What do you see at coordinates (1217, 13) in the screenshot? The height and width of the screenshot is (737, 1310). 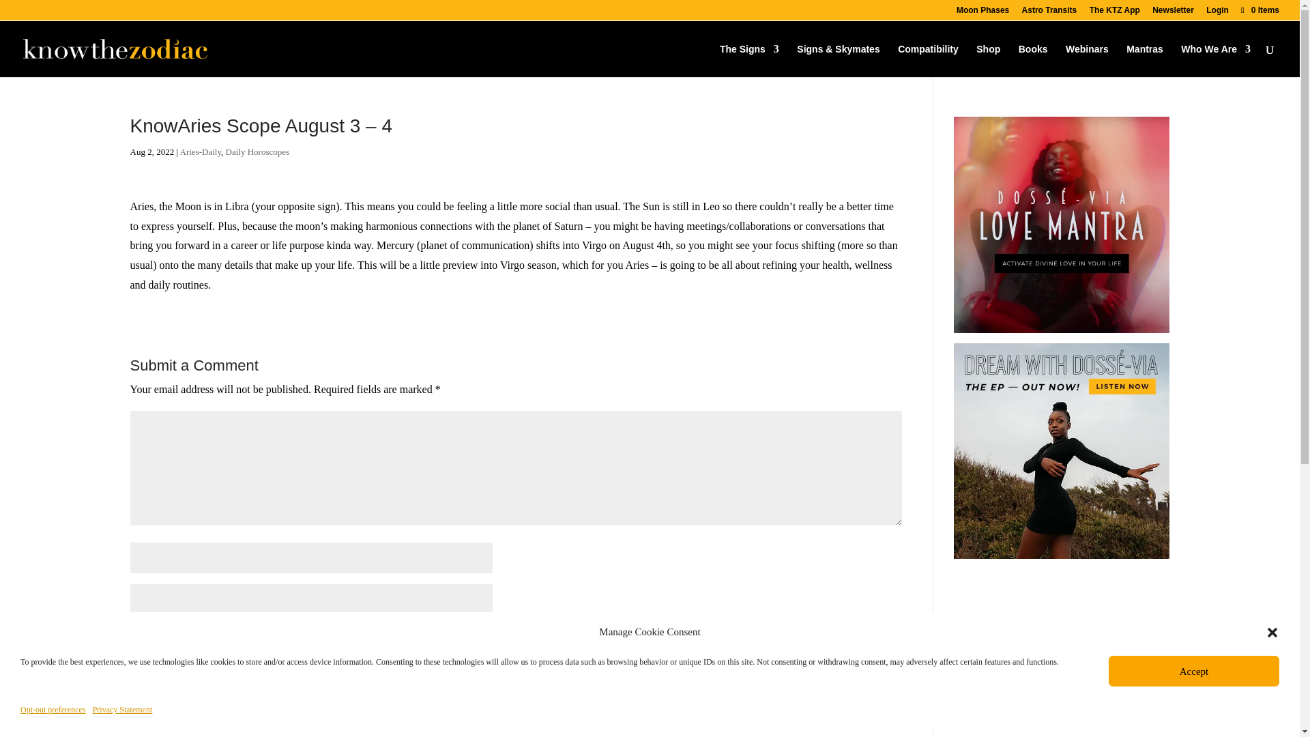 I see `Login` at bounding box center [1217, 13].